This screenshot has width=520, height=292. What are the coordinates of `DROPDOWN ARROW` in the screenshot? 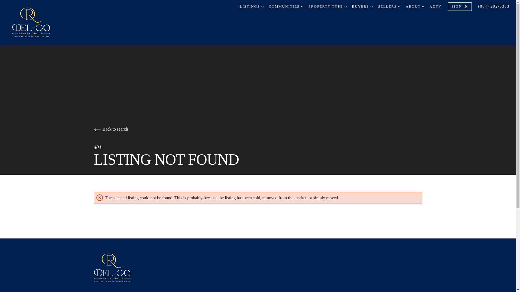 It's located at (262, 6).